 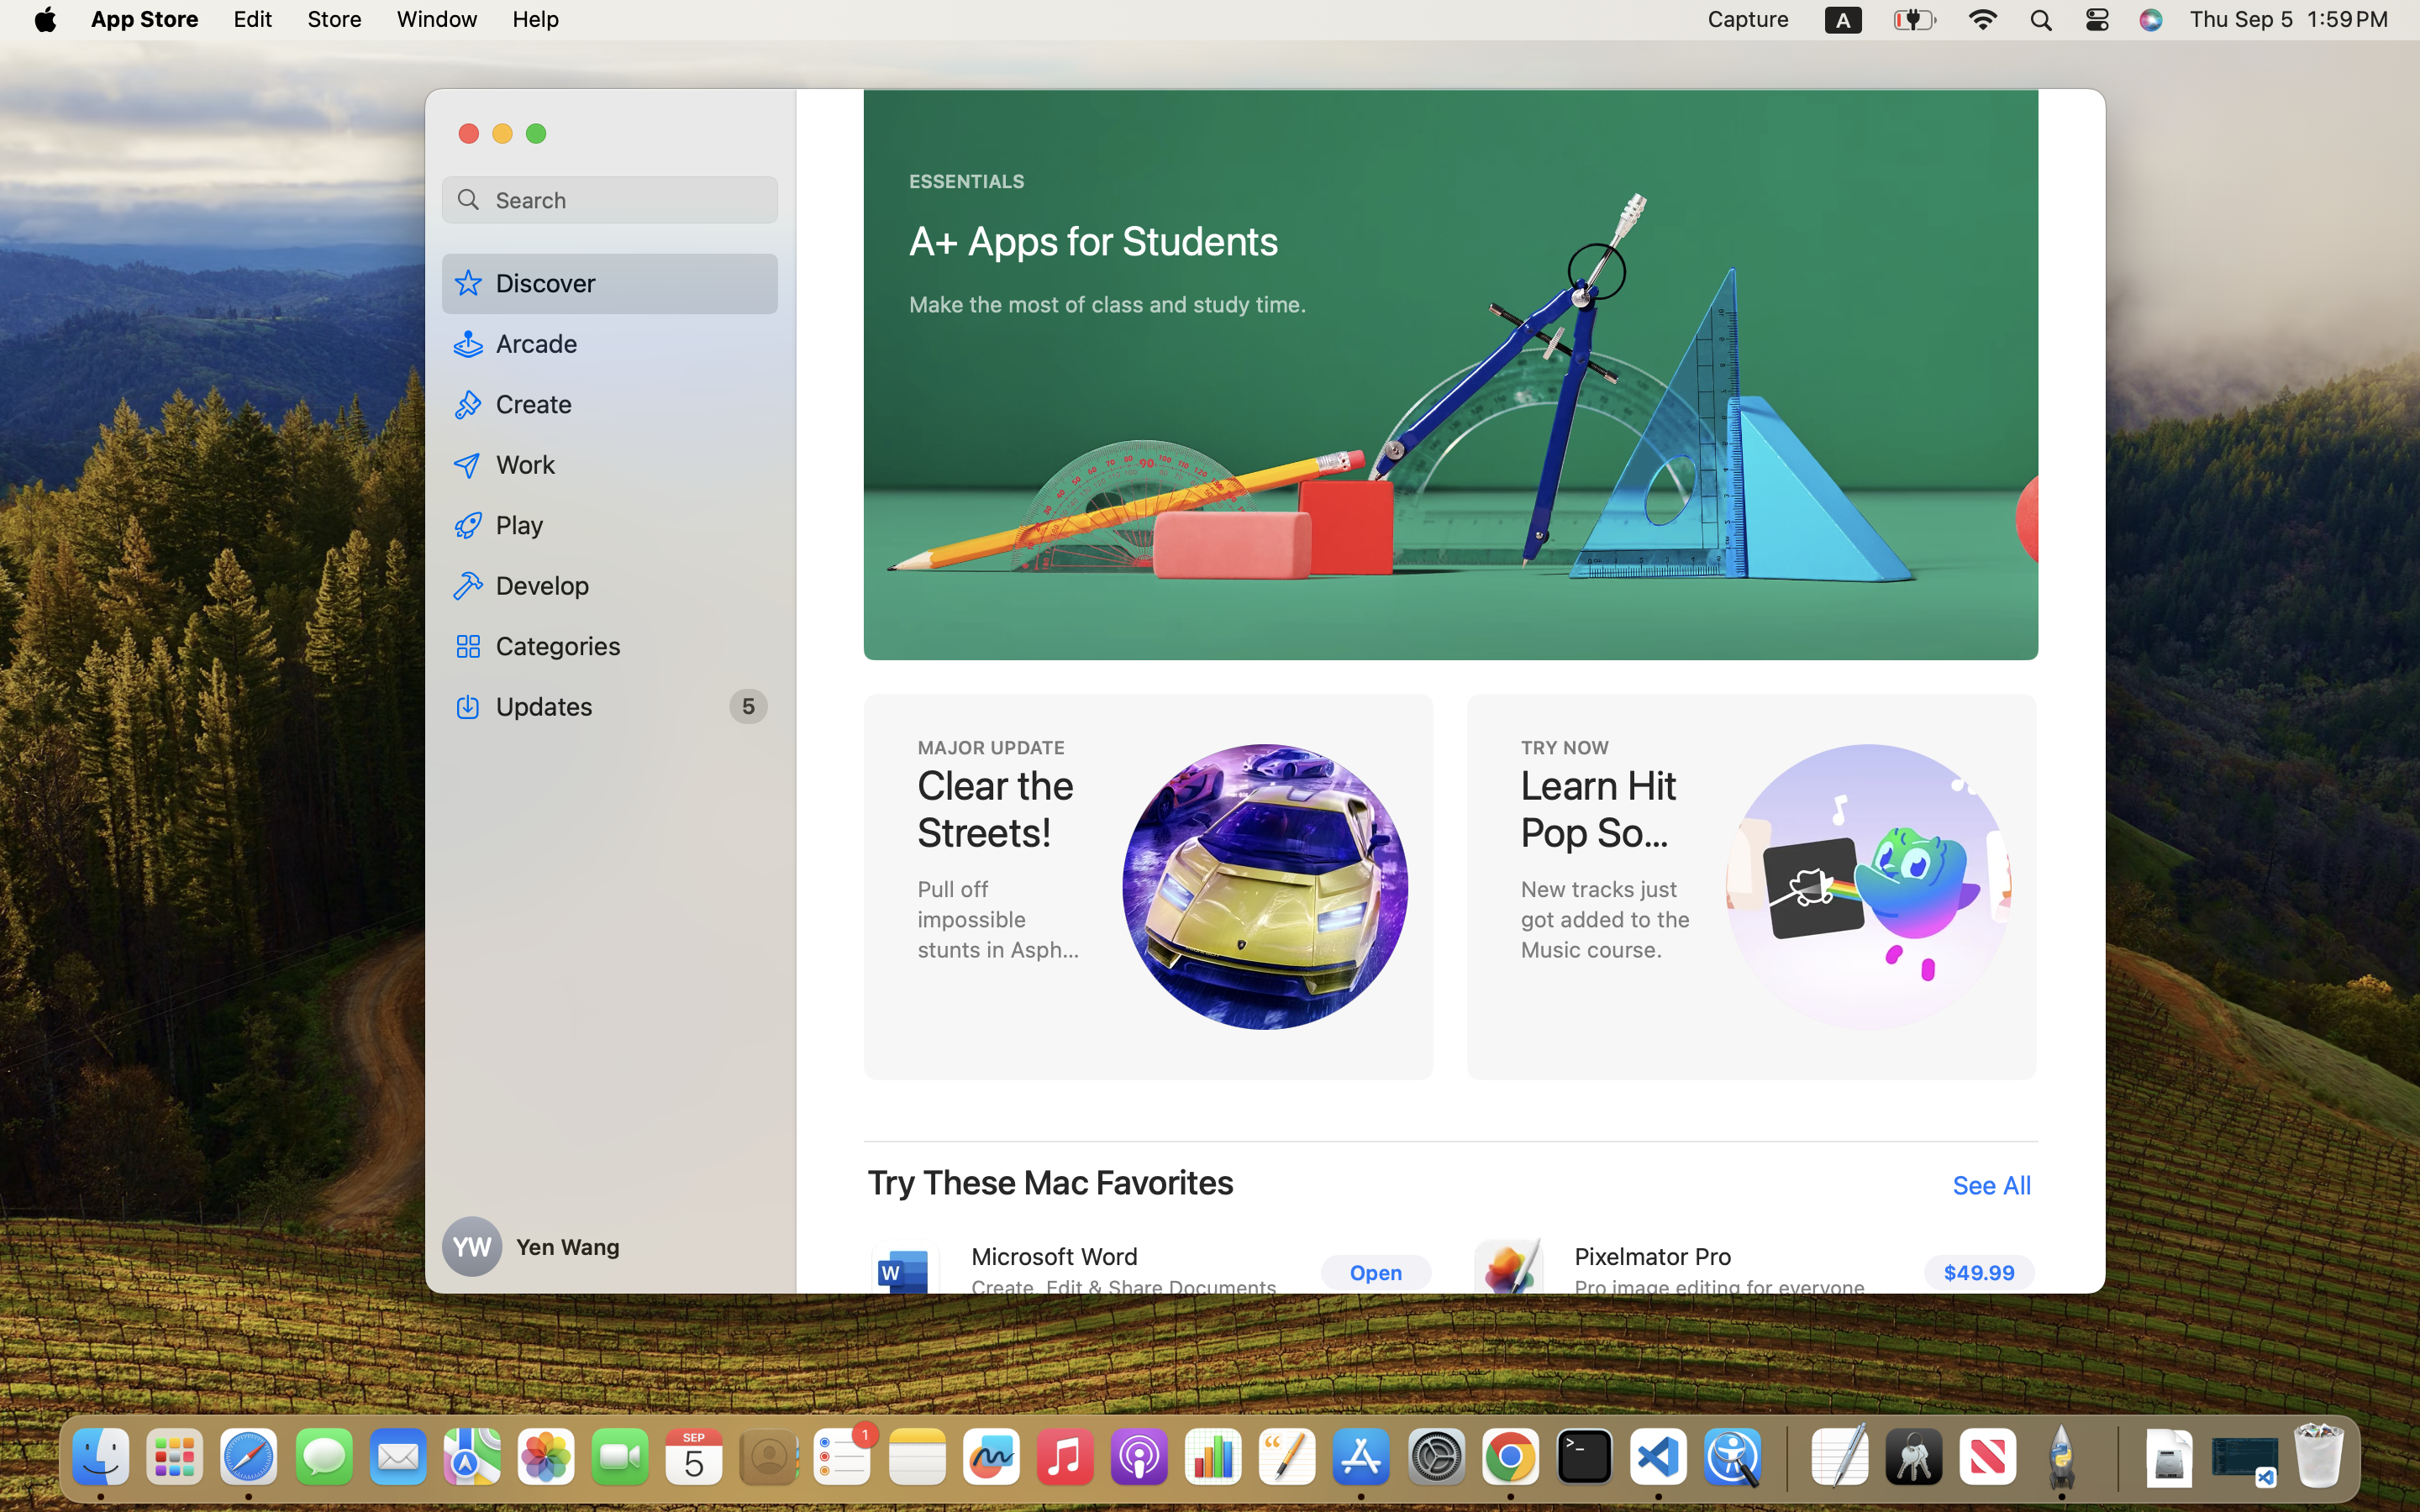 What do you see at coordinates (1786, 1457) in the screenshot?
I see `0.4285714328289032` at bounding box center [1786, 1457].